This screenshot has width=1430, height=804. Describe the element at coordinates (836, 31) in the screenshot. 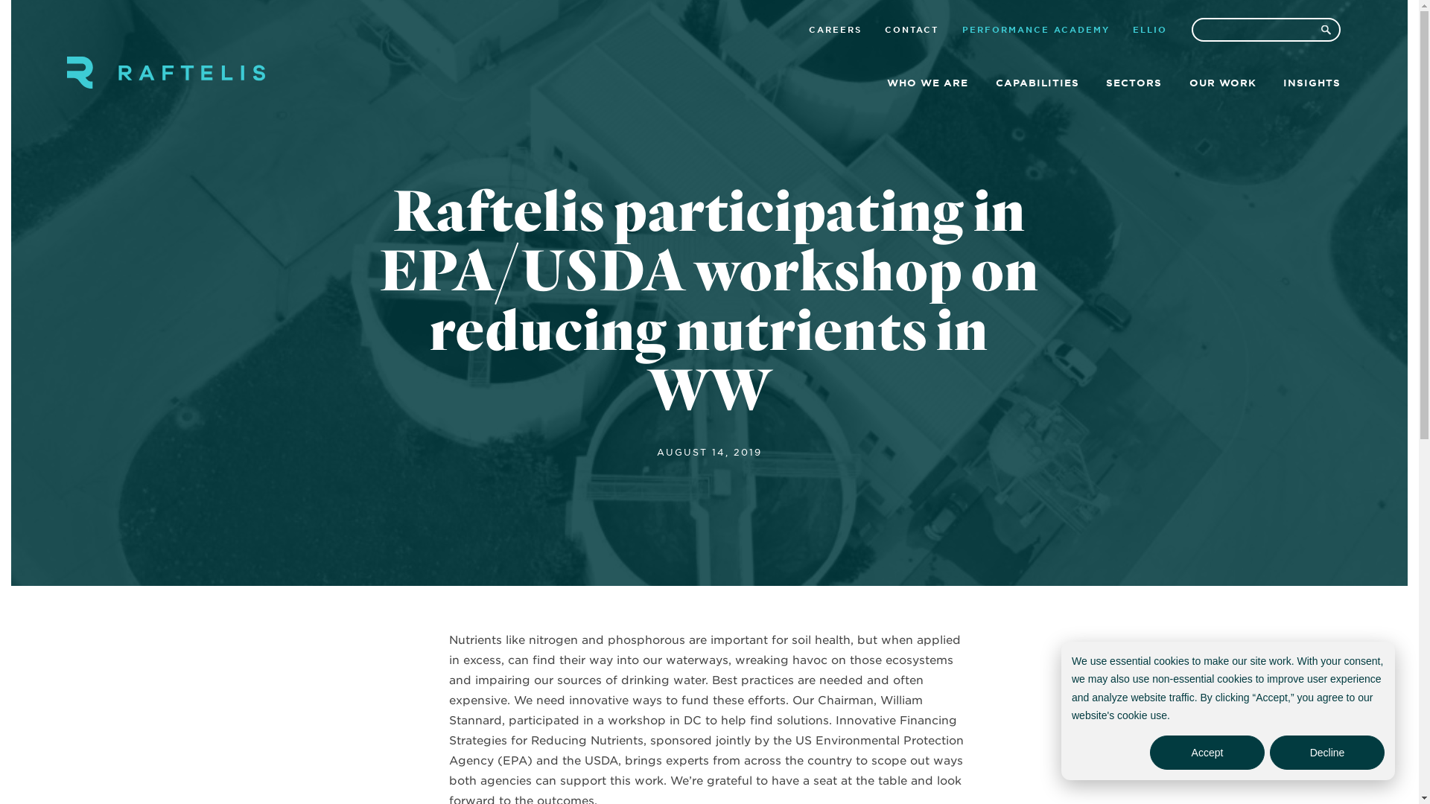

I see `CAREERS` at that location.